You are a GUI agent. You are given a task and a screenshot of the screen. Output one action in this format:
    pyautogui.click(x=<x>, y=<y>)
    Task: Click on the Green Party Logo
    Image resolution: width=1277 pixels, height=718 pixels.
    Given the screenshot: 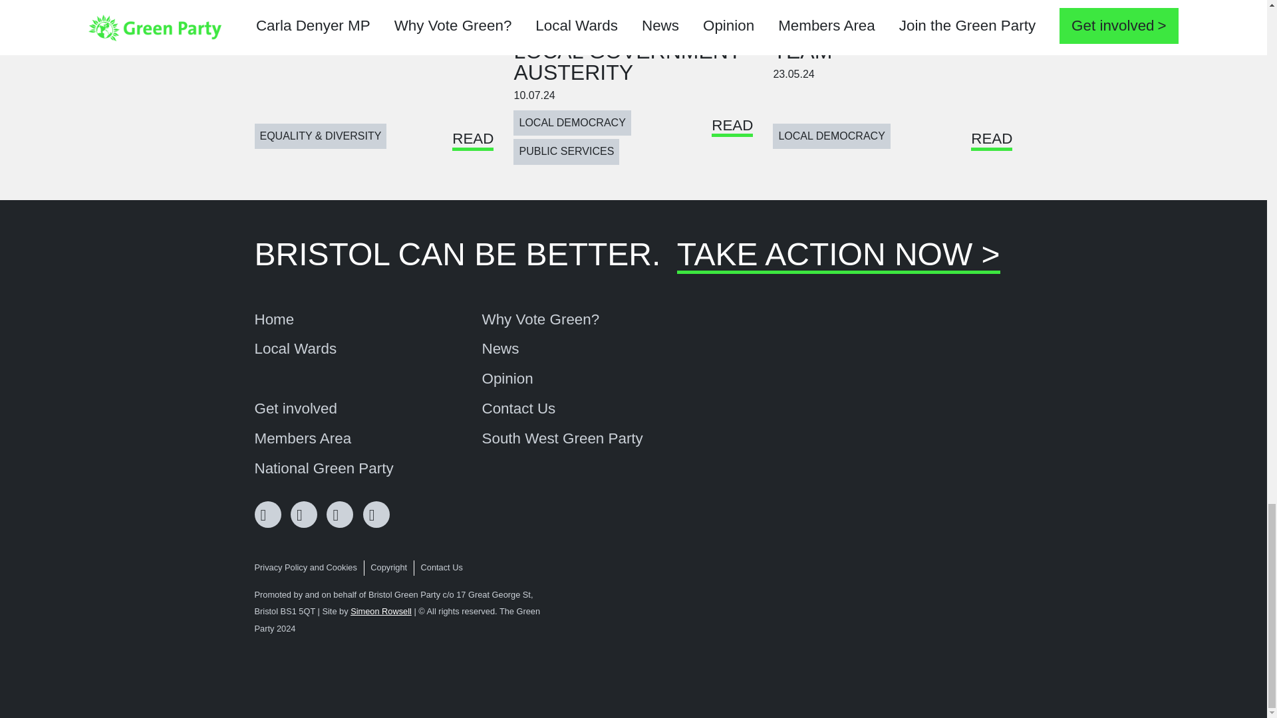 What is the action you would take?
    pyautogui.click(x=962, y=636)
    